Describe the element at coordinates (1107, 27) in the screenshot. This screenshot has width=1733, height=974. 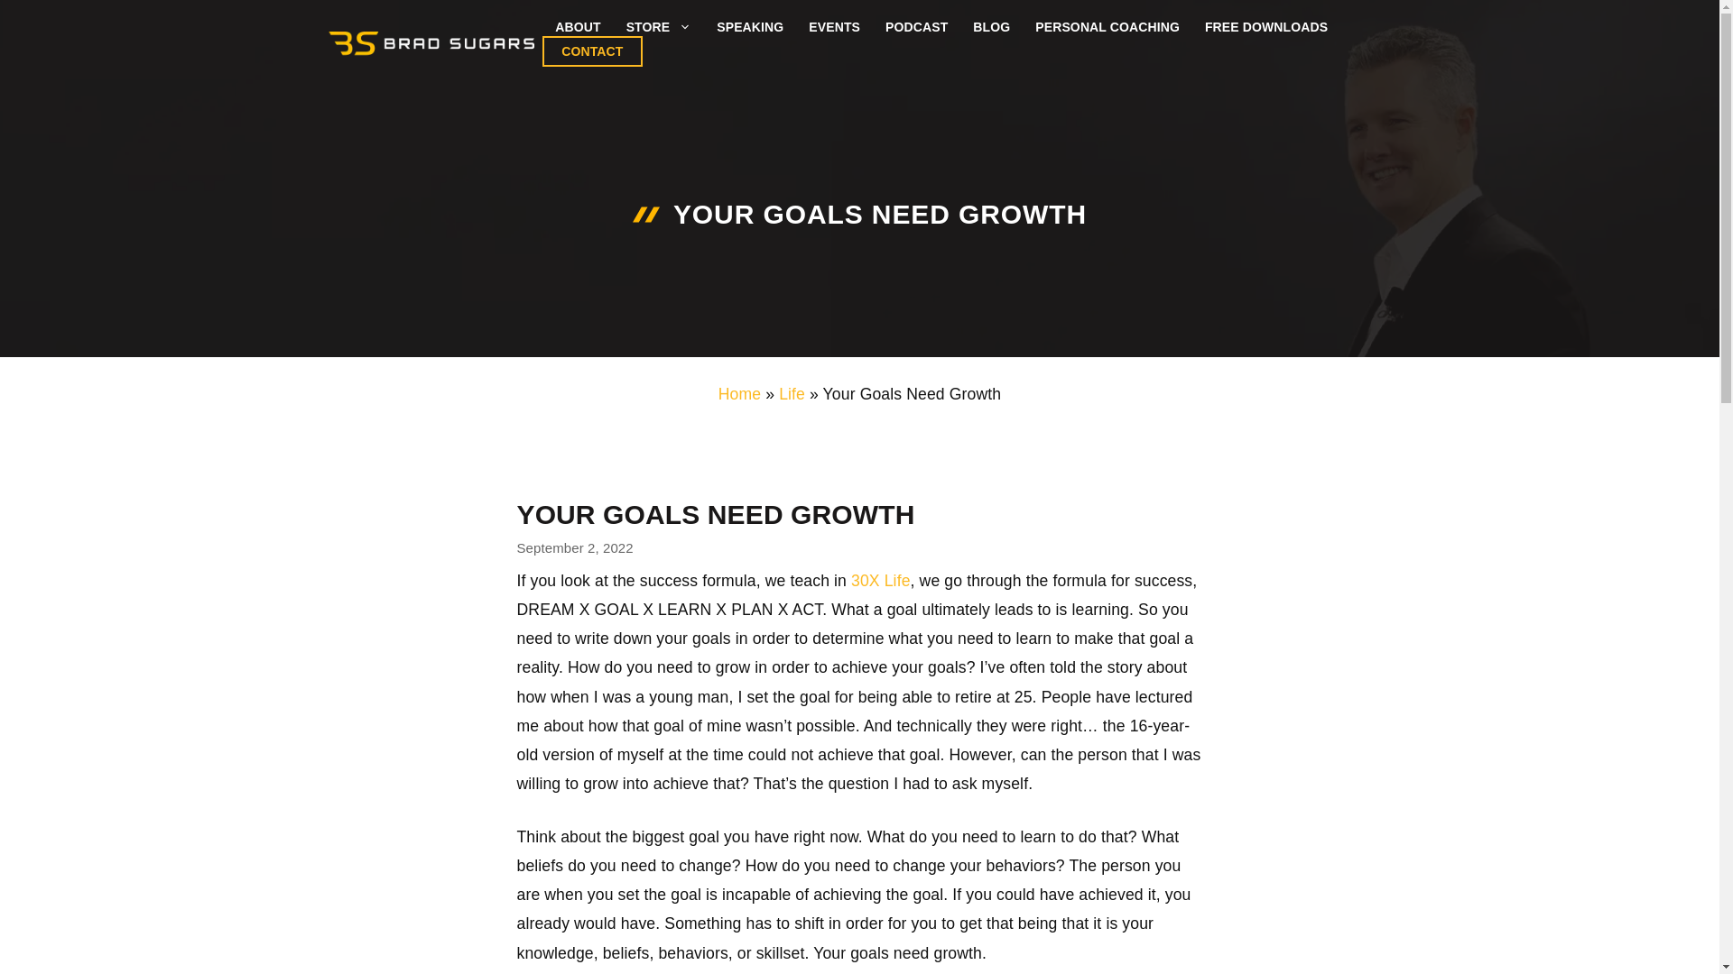
I see `PERSONAL COACHING` at that location.